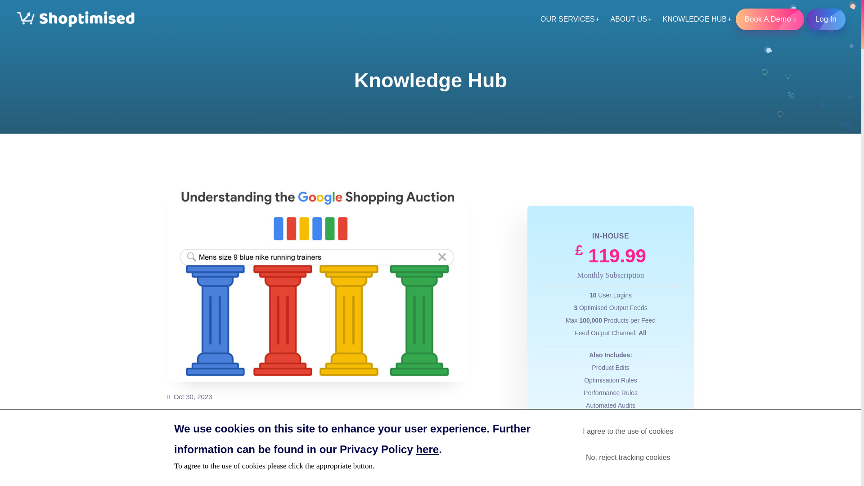 This screenshot has height=486, width=864. I want to click on Sign Up, so click(611, 452).